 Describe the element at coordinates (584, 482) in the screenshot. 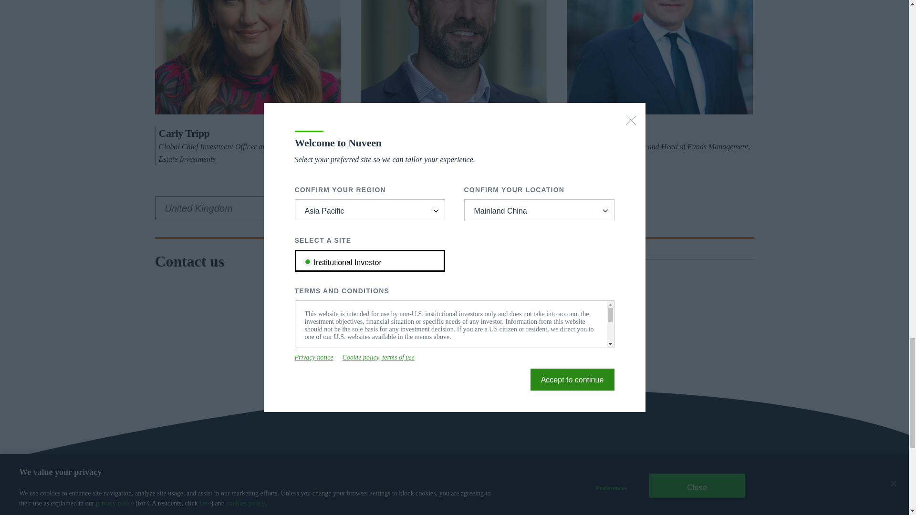

I see `opens in a new window` at that location.